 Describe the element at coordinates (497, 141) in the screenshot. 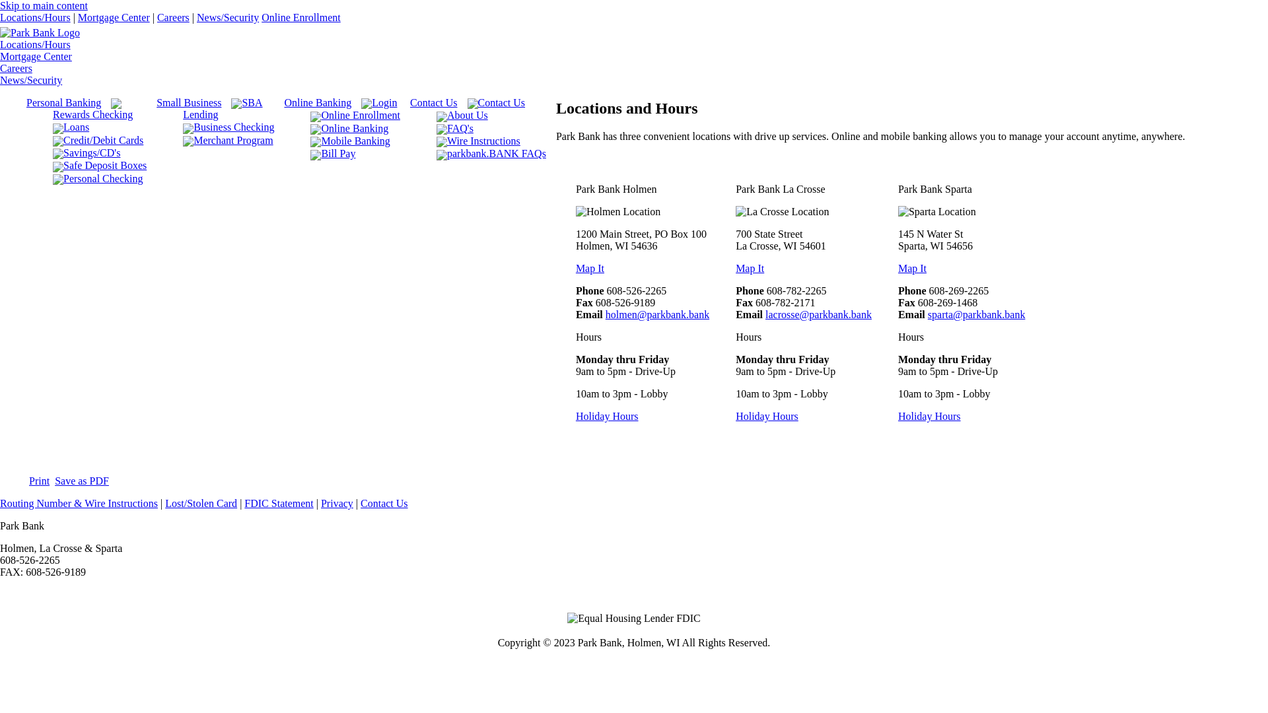

I see `Wire Instructions` at that location.